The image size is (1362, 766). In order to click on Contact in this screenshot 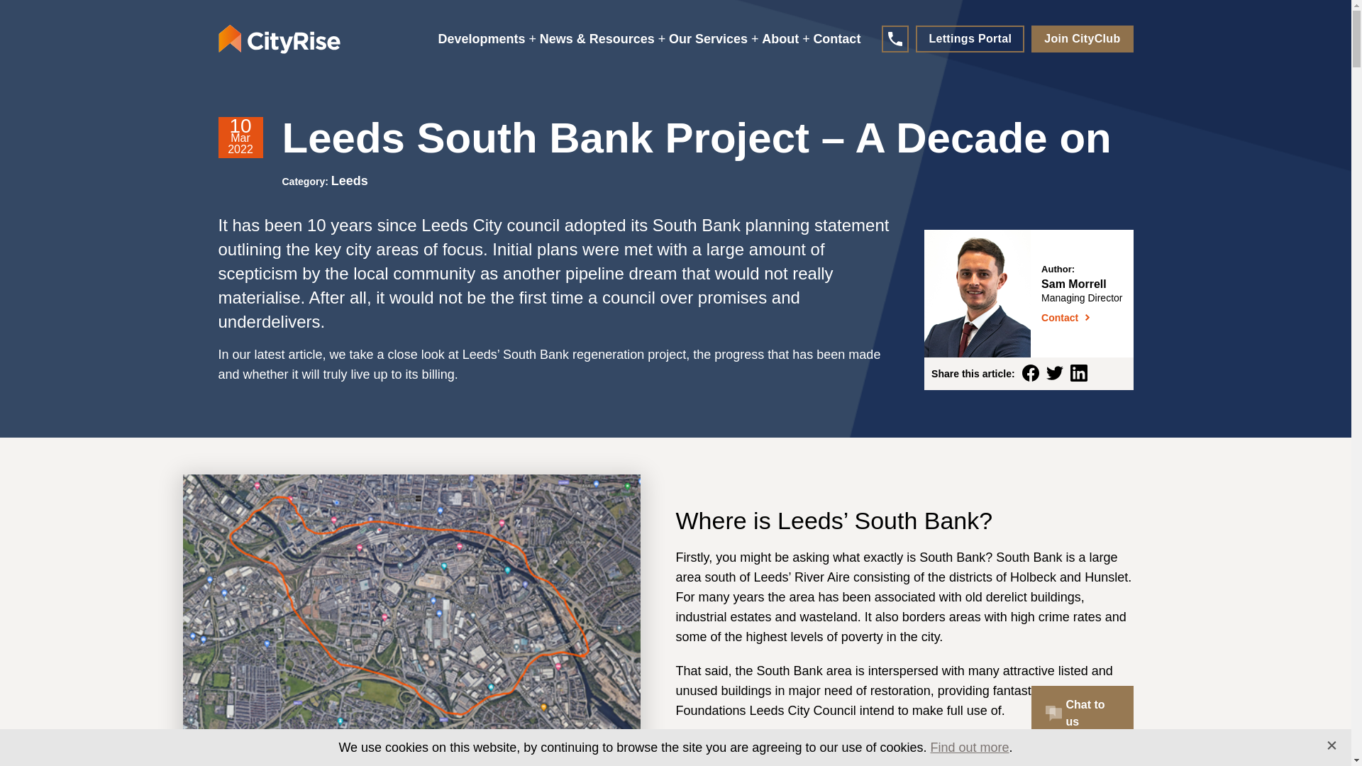, I will do `click(837, 38)`.